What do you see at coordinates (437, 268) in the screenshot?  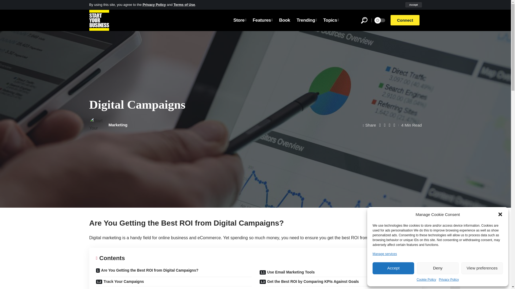 I see `Deny` at bounding box center [437, 268].